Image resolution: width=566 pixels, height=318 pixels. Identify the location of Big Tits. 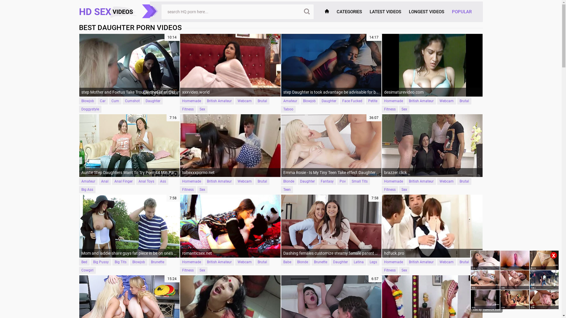
(120, 262).